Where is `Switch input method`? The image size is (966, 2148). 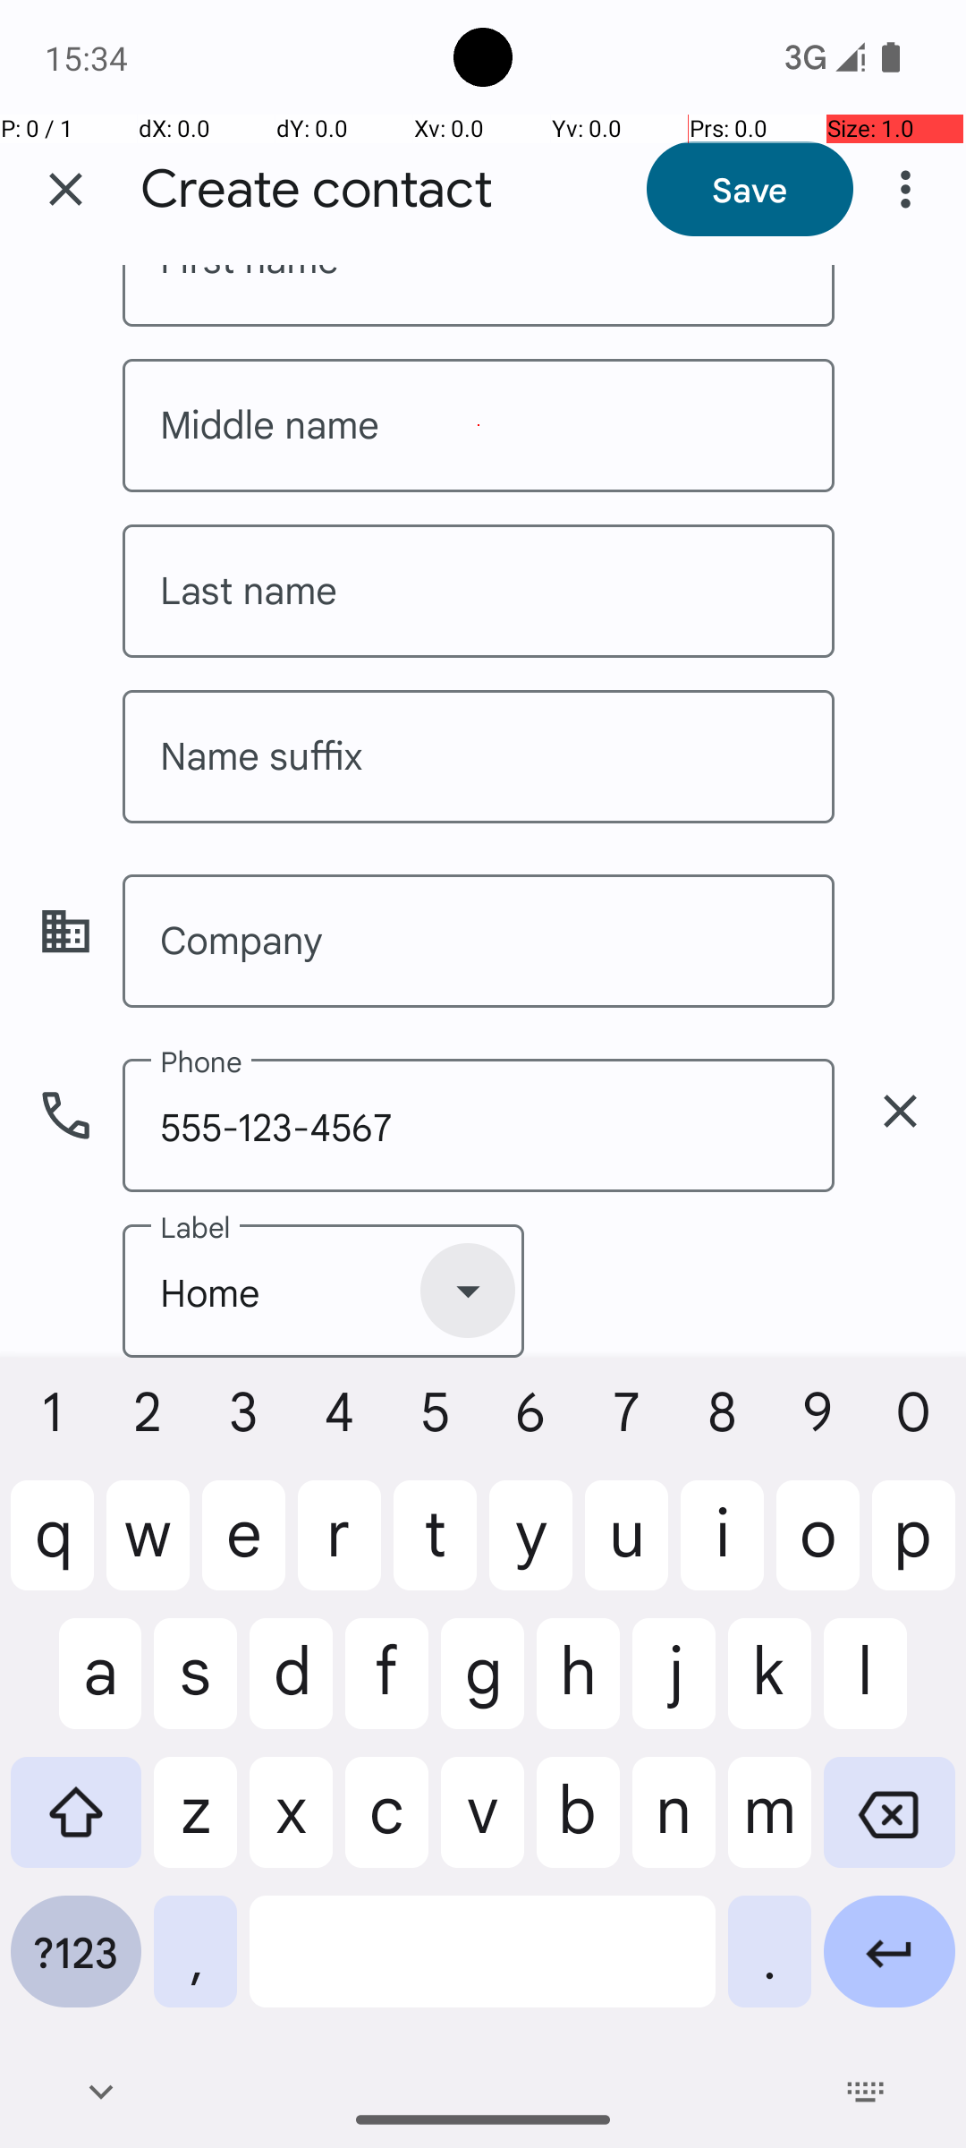
Switch input method is located at coordinates (866, 2092).